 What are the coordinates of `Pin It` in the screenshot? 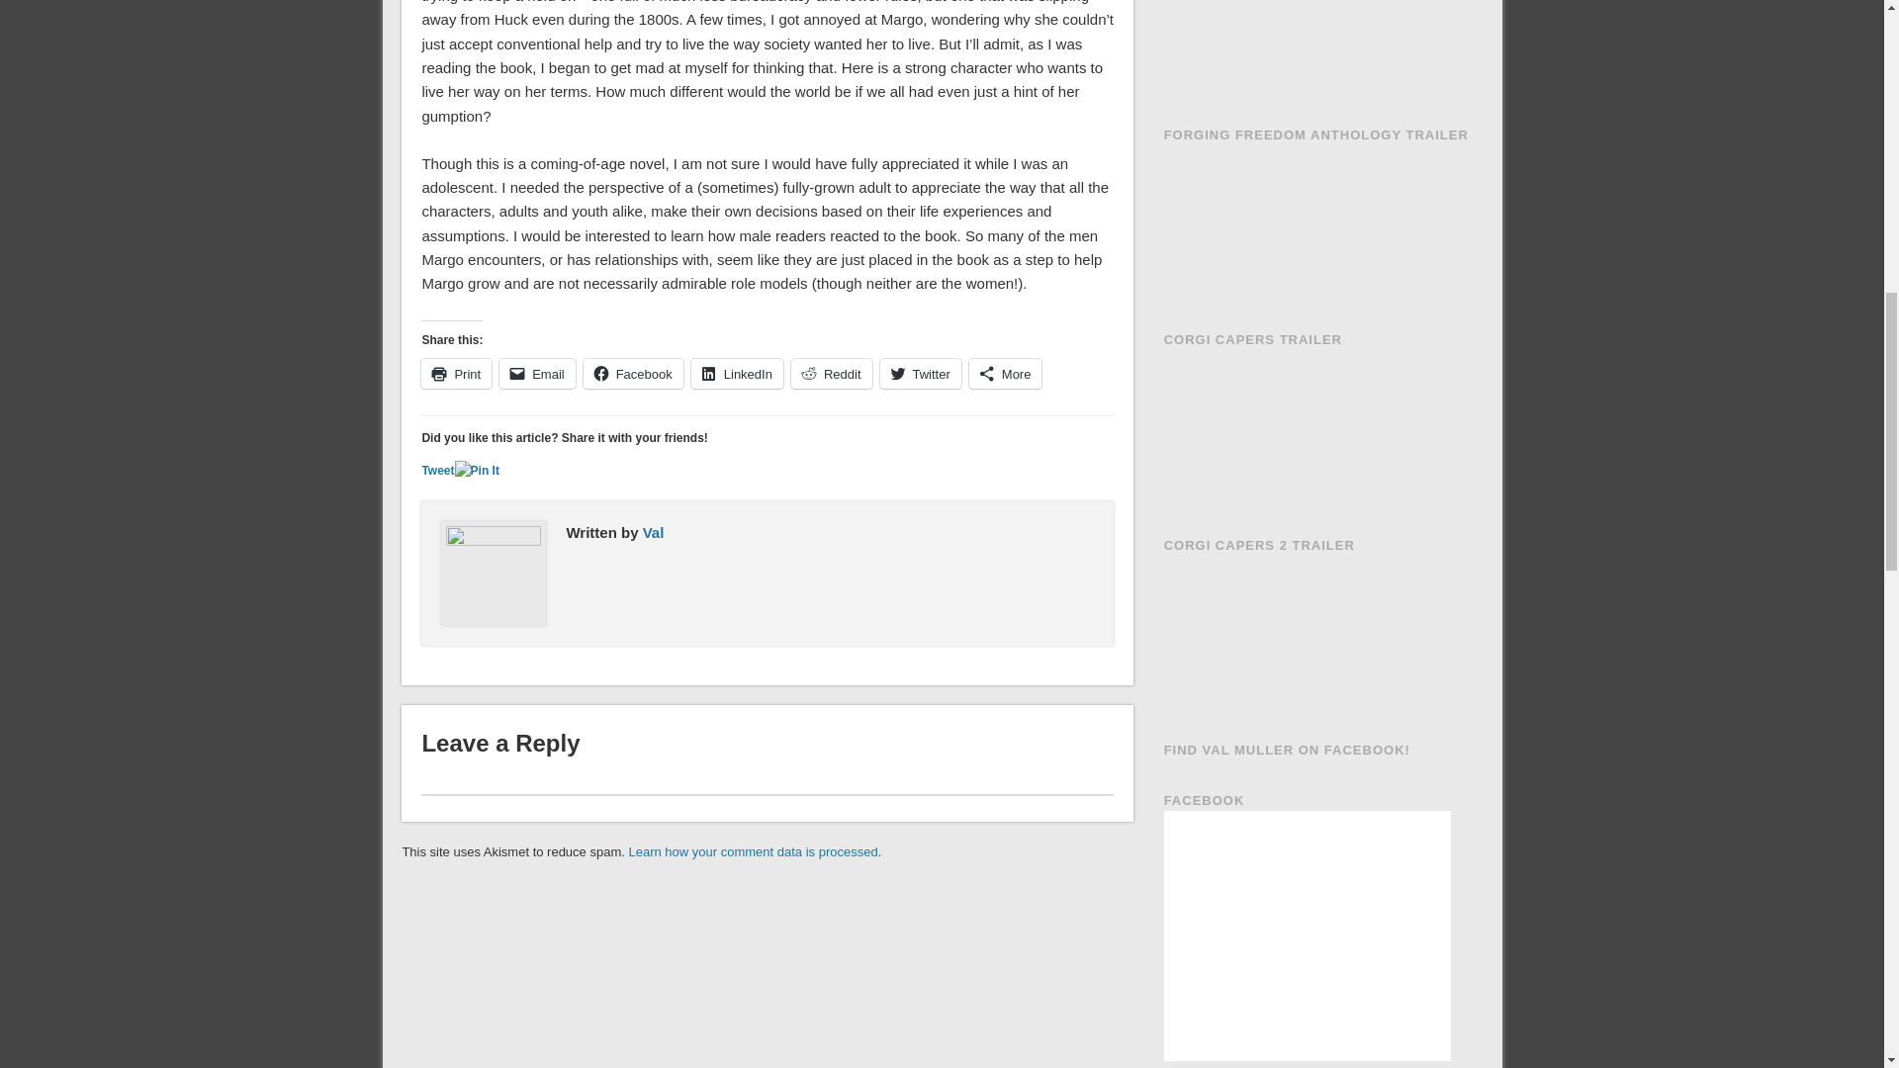 It's located at (477, 471).